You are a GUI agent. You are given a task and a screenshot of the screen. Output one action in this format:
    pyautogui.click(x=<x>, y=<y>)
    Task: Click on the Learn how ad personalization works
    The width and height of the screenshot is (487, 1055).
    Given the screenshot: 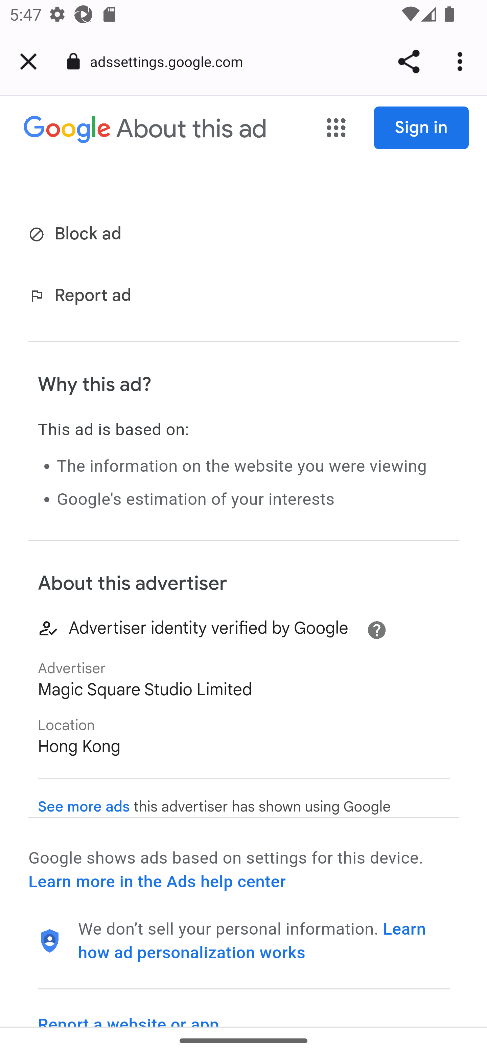 What is the action you would take?
    pyautogui.click(x=252, y=941)
    